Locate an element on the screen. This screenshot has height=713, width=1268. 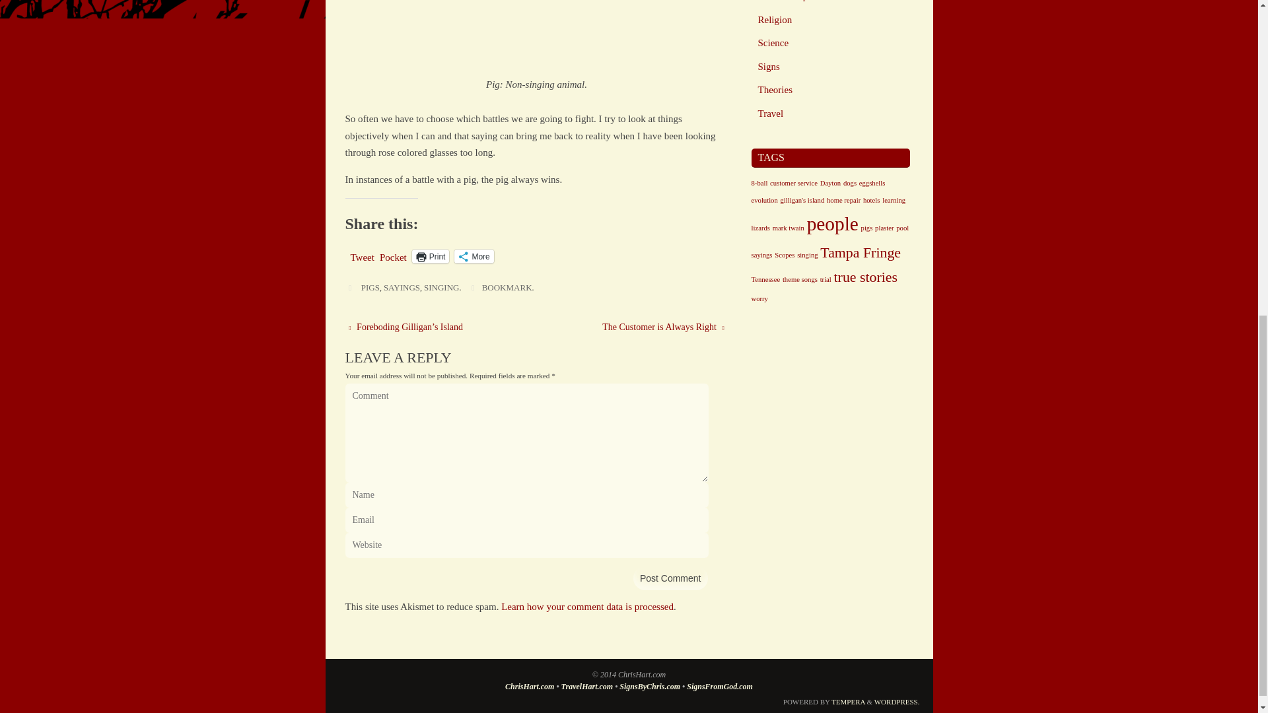
Post Comment is located at coordinates (671, 578).